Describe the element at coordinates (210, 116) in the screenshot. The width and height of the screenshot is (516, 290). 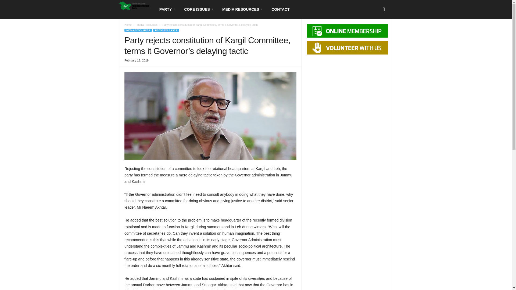
I see `Naeem Akhtar` at that location.